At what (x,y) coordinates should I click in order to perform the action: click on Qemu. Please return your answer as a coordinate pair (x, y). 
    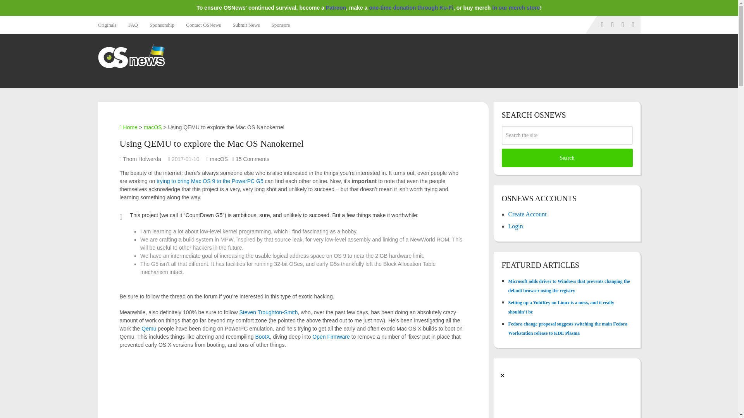
    Looking at the image, I should click on (149, 329).